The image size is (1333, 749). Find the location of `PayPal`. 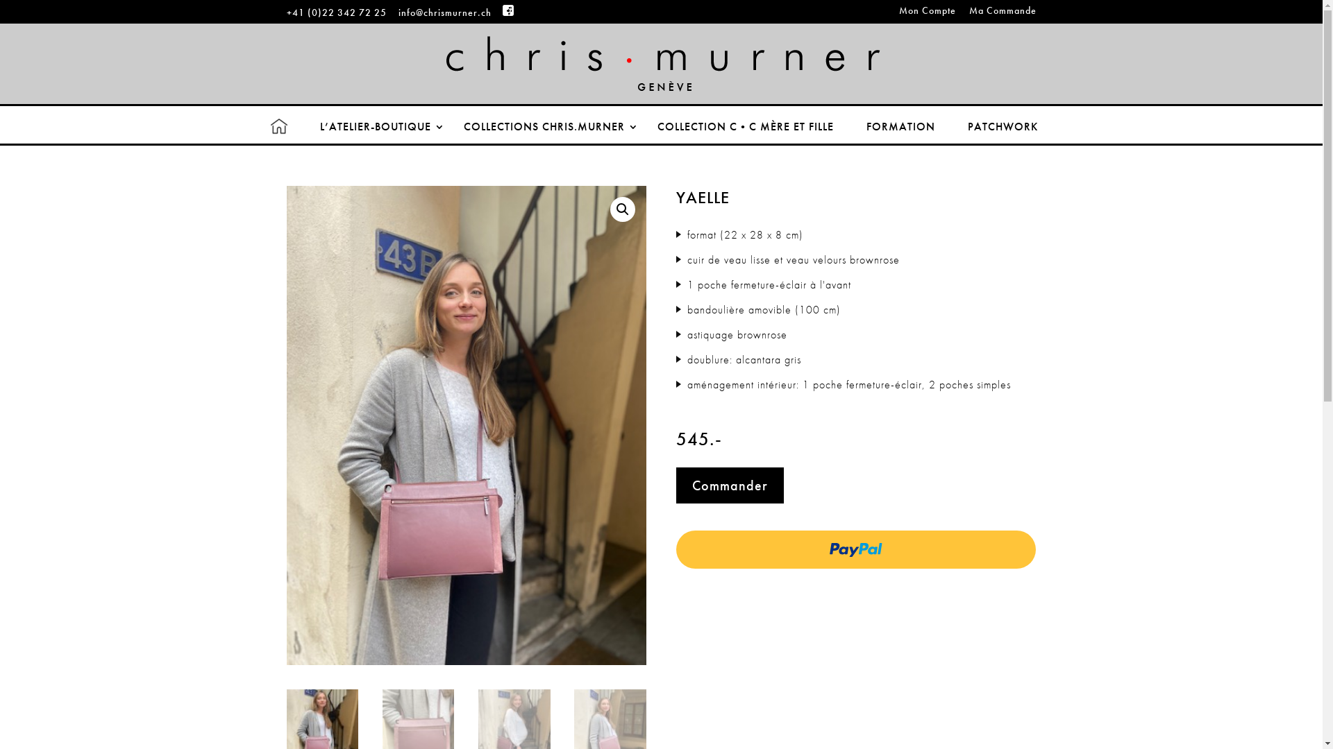

PayPal is located at coordinates (856, 549).